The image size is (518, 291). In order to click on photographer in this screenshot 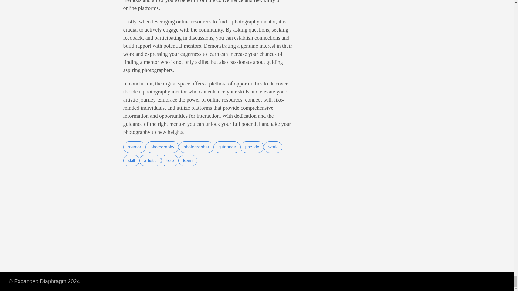, I will do `click(196, 147)`.